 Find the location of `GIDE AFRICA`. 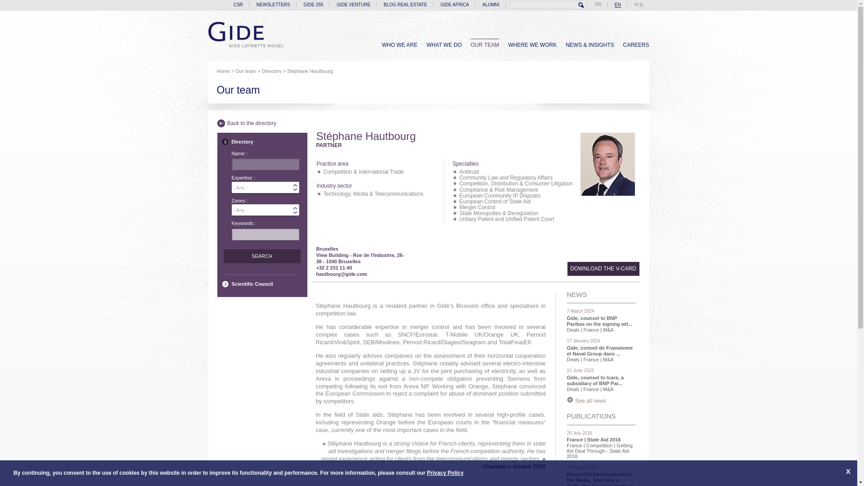

GIDE AFRICA is located at coordinates (454, 4).